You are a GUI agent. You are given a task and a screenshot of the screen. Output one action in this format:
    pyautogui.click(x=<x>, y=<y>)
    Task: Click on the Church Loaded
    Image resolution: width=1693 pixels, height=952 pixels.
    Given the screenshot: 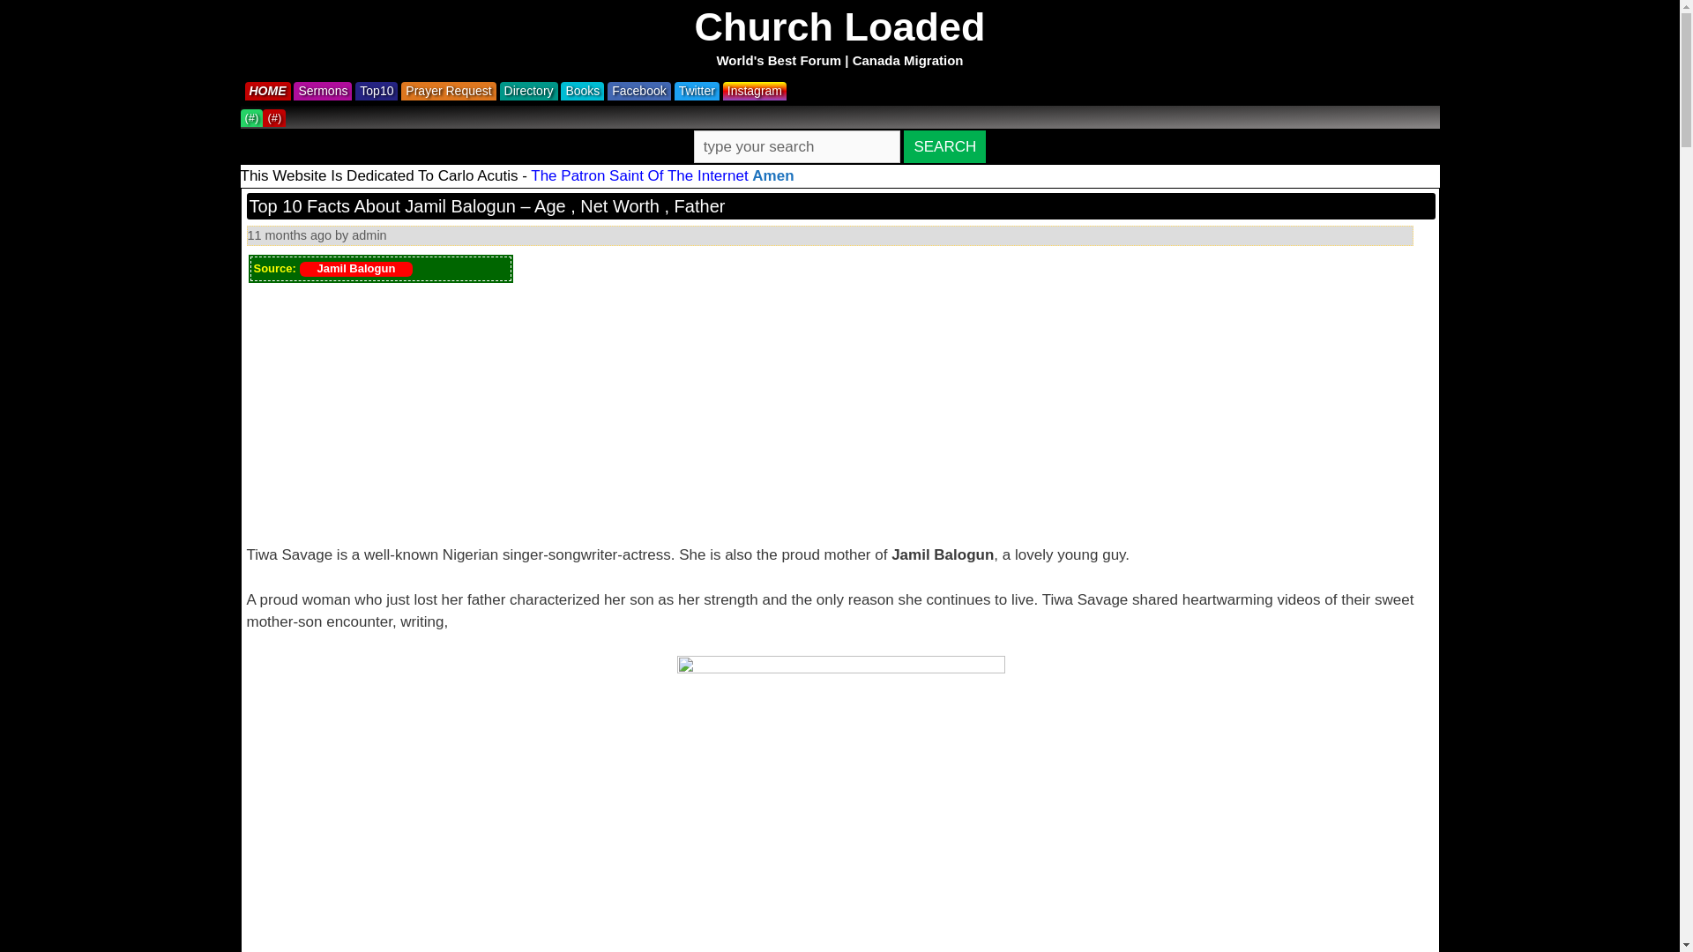 What is the action you would take?
    pyautogui.click(x=839, y=26)
    